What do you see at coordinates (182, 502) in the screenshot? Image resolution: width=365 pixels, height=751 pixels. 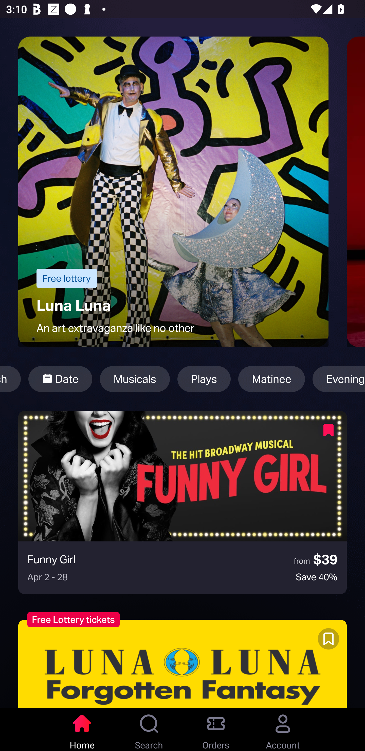 I see `Funny Girl from $39 Apr 2 - 28 Save 40%` at bounding box center [182, 502].